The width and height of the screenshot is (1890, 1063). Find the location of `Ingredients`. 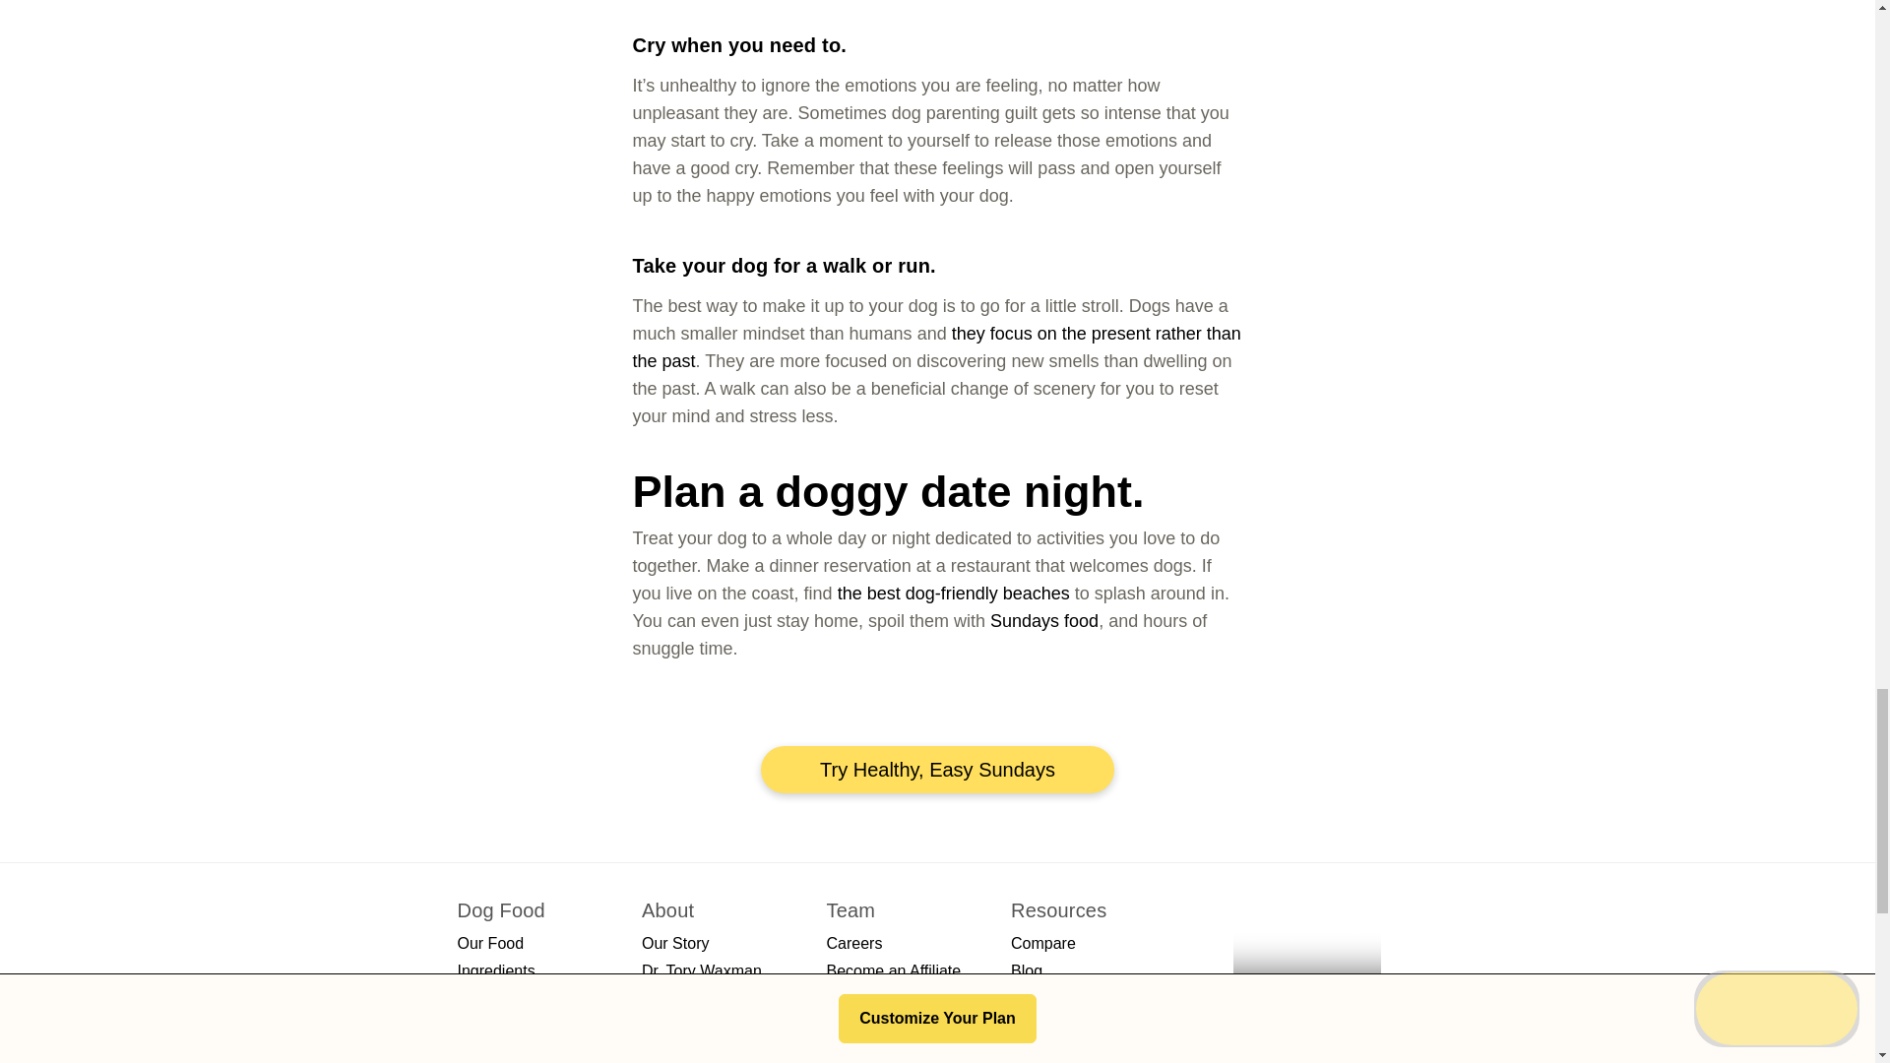

Ingredients is located at coordinates (496, 970).